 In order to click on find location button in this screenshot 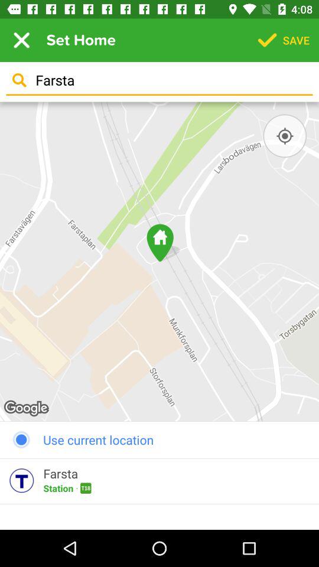, I will do `click(285, 136)`.